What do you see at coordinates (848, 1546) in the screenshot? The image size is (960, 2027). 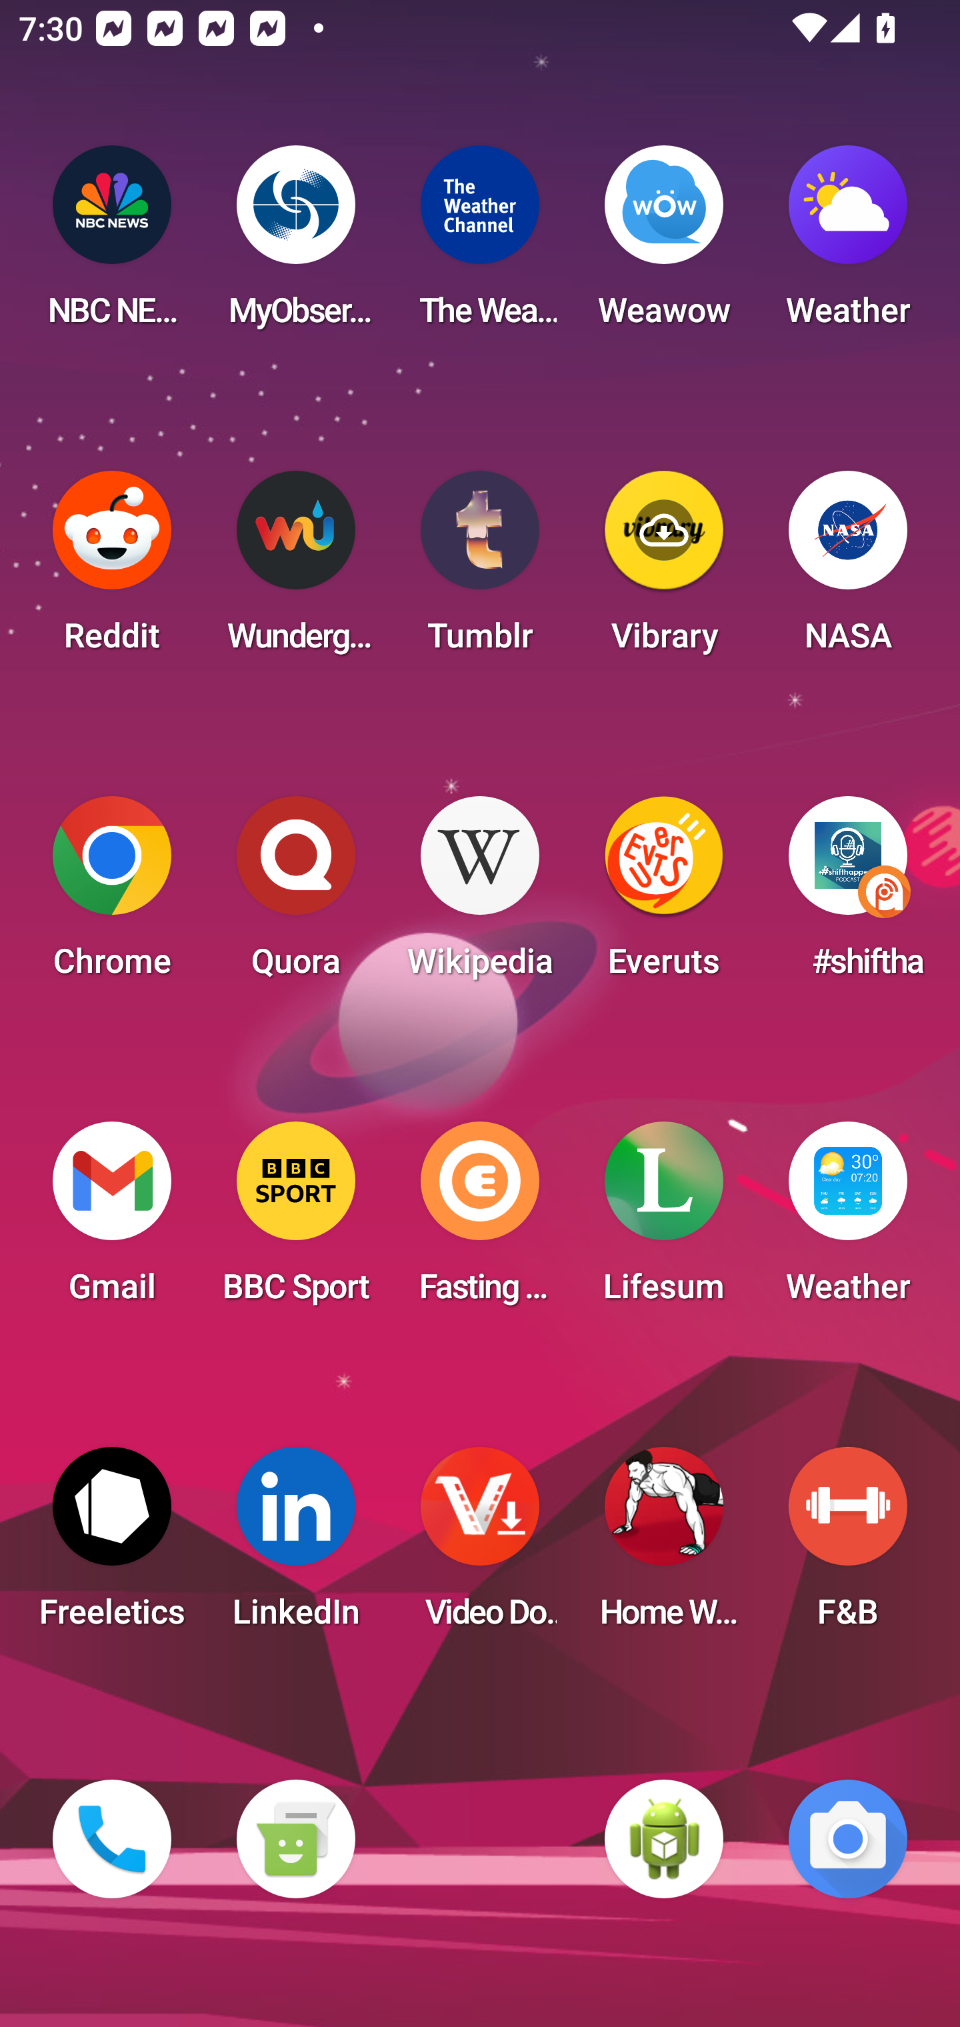 I see `F&B` at bounding box center [848, 1546].